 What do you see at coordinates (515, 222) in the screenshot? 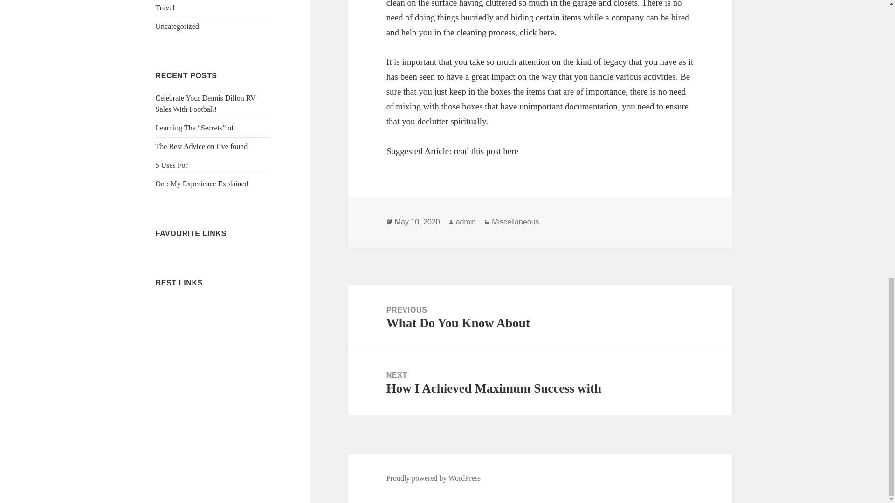
I see `Miscellaneous` at bounding box center [515, 222].